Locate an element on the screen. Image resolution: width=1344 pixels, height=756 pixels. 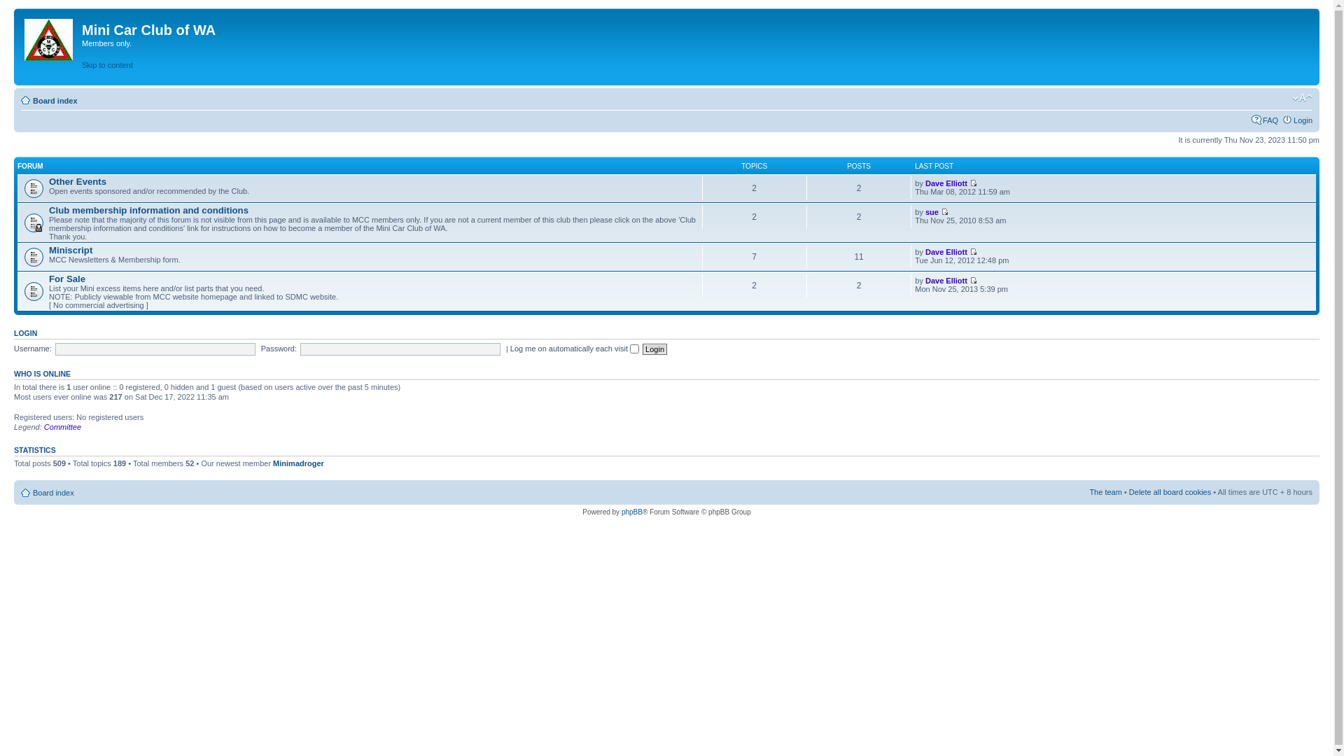
Committee is located at coordinates (63, 427).